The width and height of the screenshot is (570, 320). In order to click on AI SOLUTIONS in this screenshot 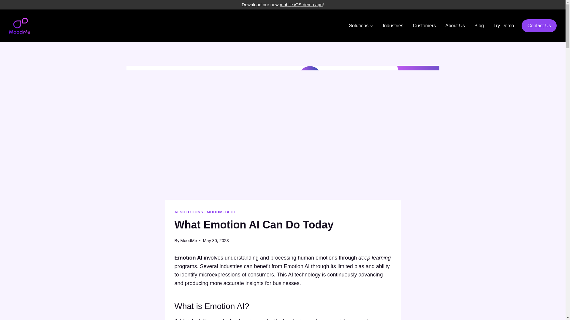, I will do `click(189, 212)`.